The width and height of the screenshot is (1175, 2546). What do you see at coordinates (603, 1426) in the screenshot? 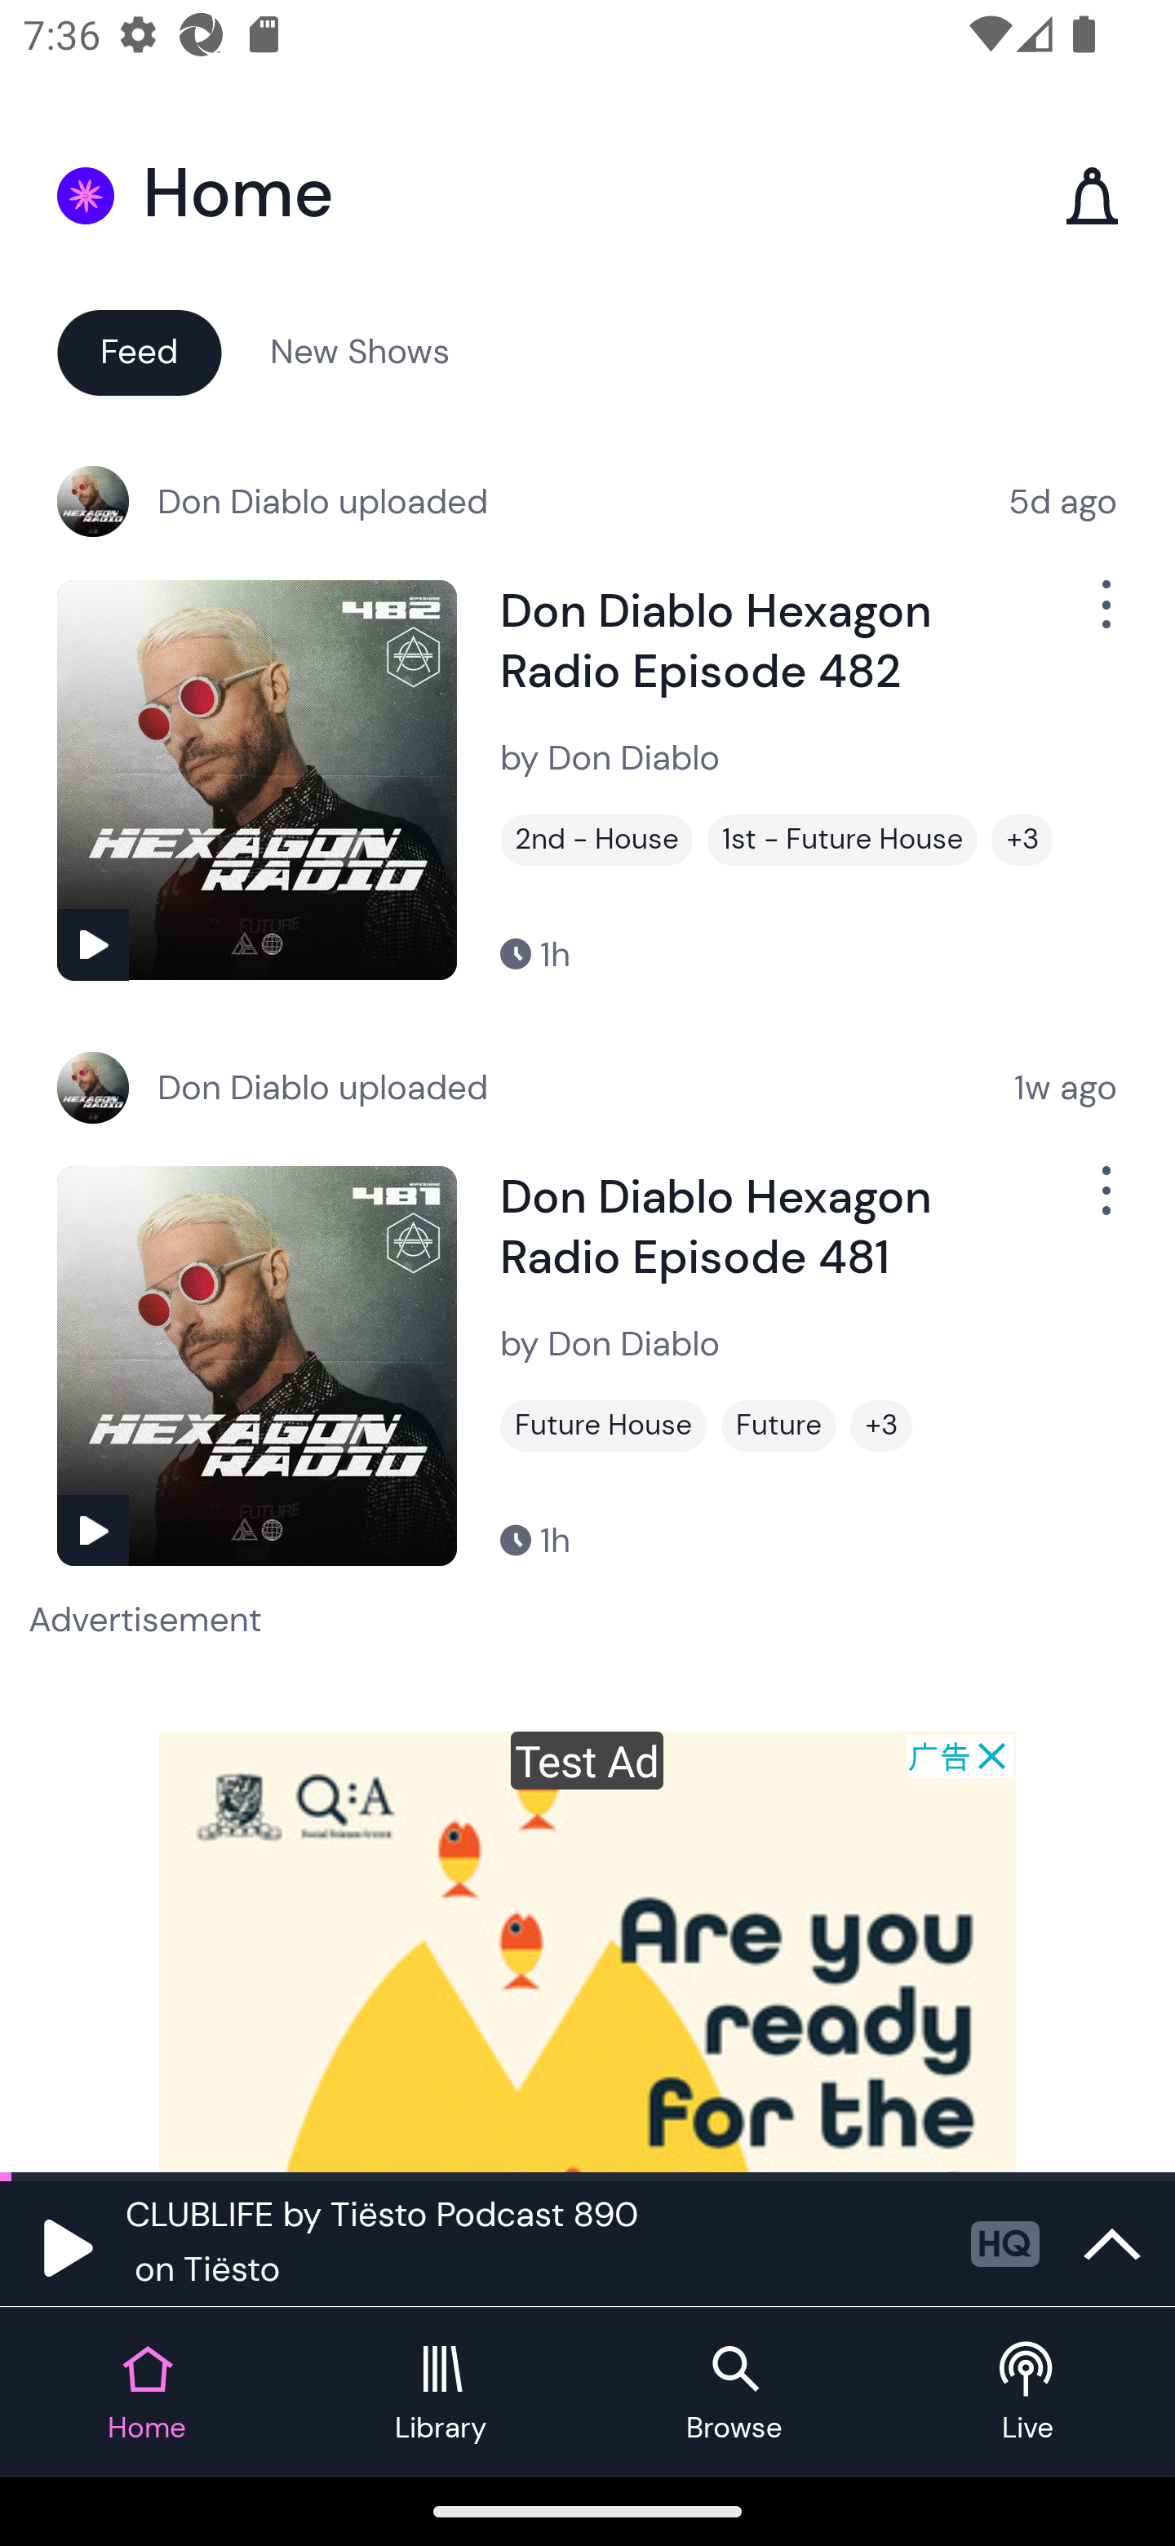
I see `Future House` at bounding box center [603, 1426].